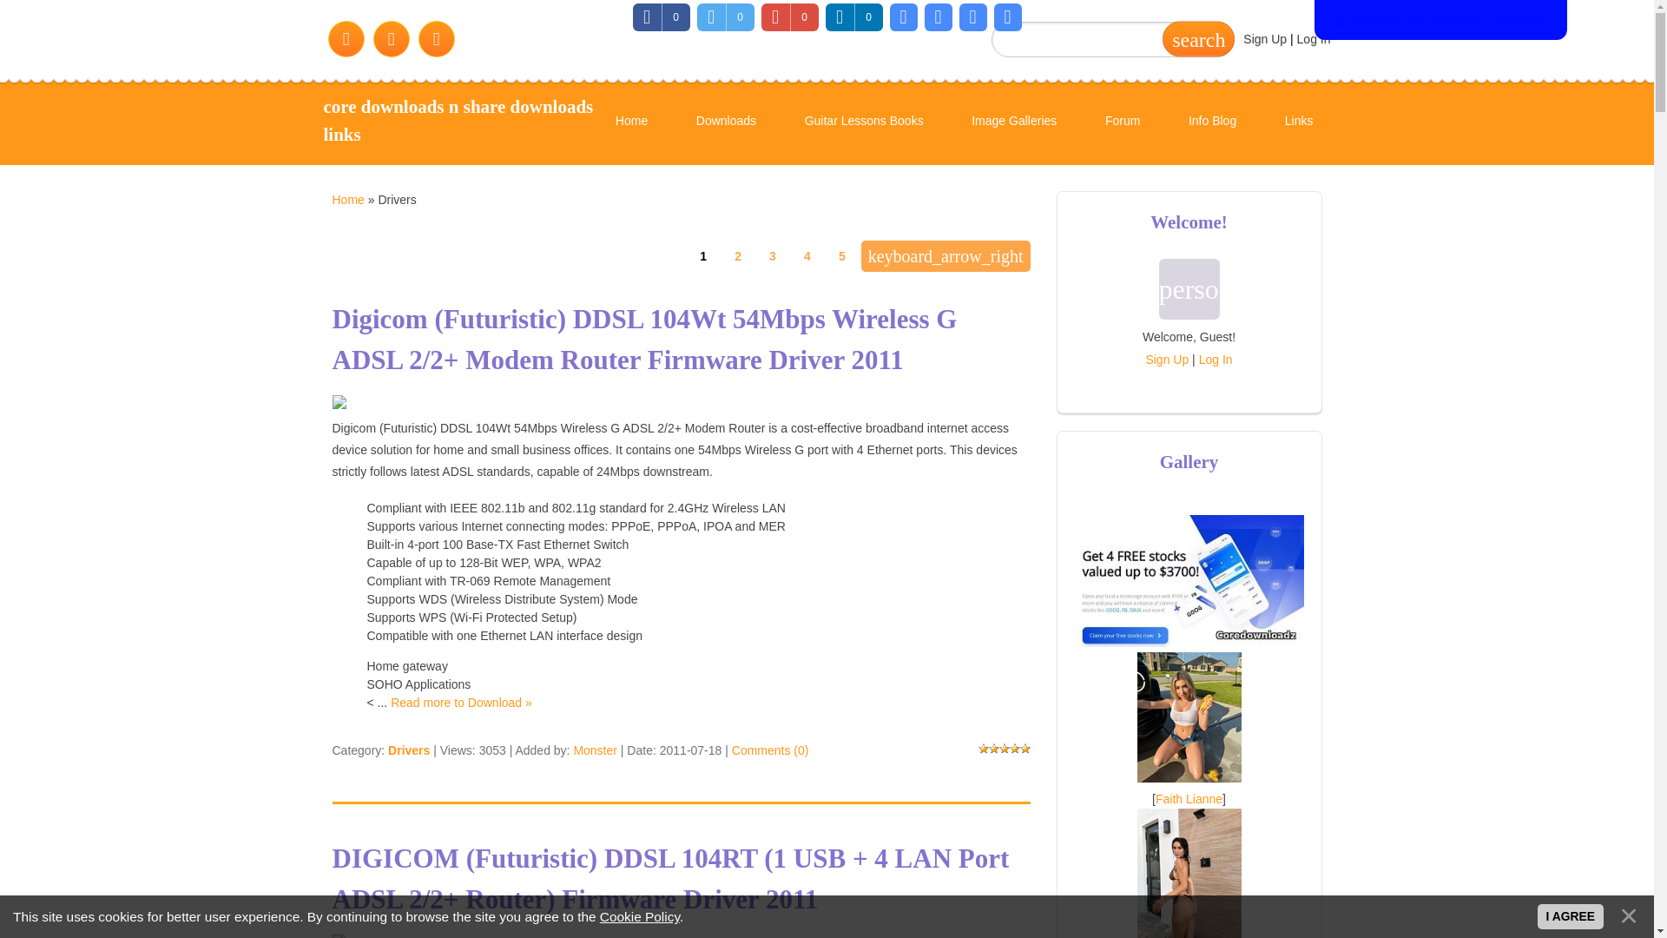  Describe the element at coordinates (1212, 122) in the screenshot. I see `Info Blog` at that location.